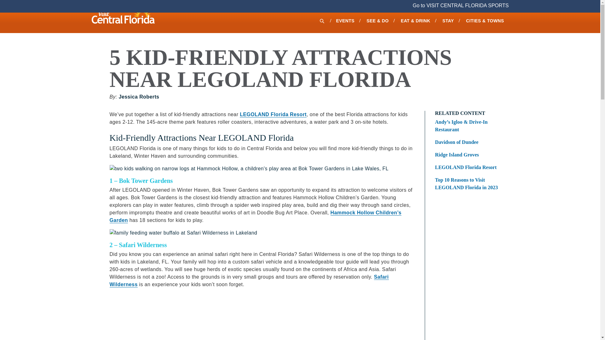 The width and height of the screenshot is (605, 340). What do you see at coordinates (343, 9) in the screenshot?
I see `WELCOME CENTER` at bounding box center [343, 9].